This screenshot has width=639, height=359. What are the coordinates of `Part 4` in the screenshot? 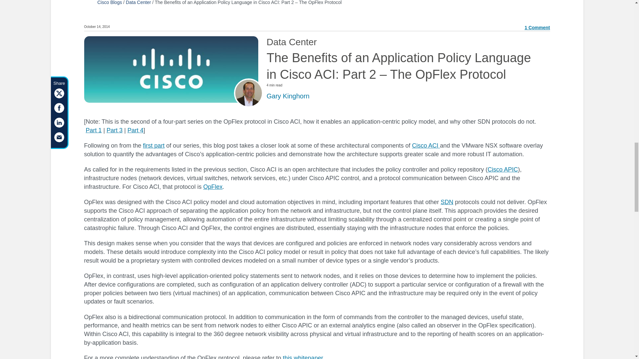 It's located at (135, 130).